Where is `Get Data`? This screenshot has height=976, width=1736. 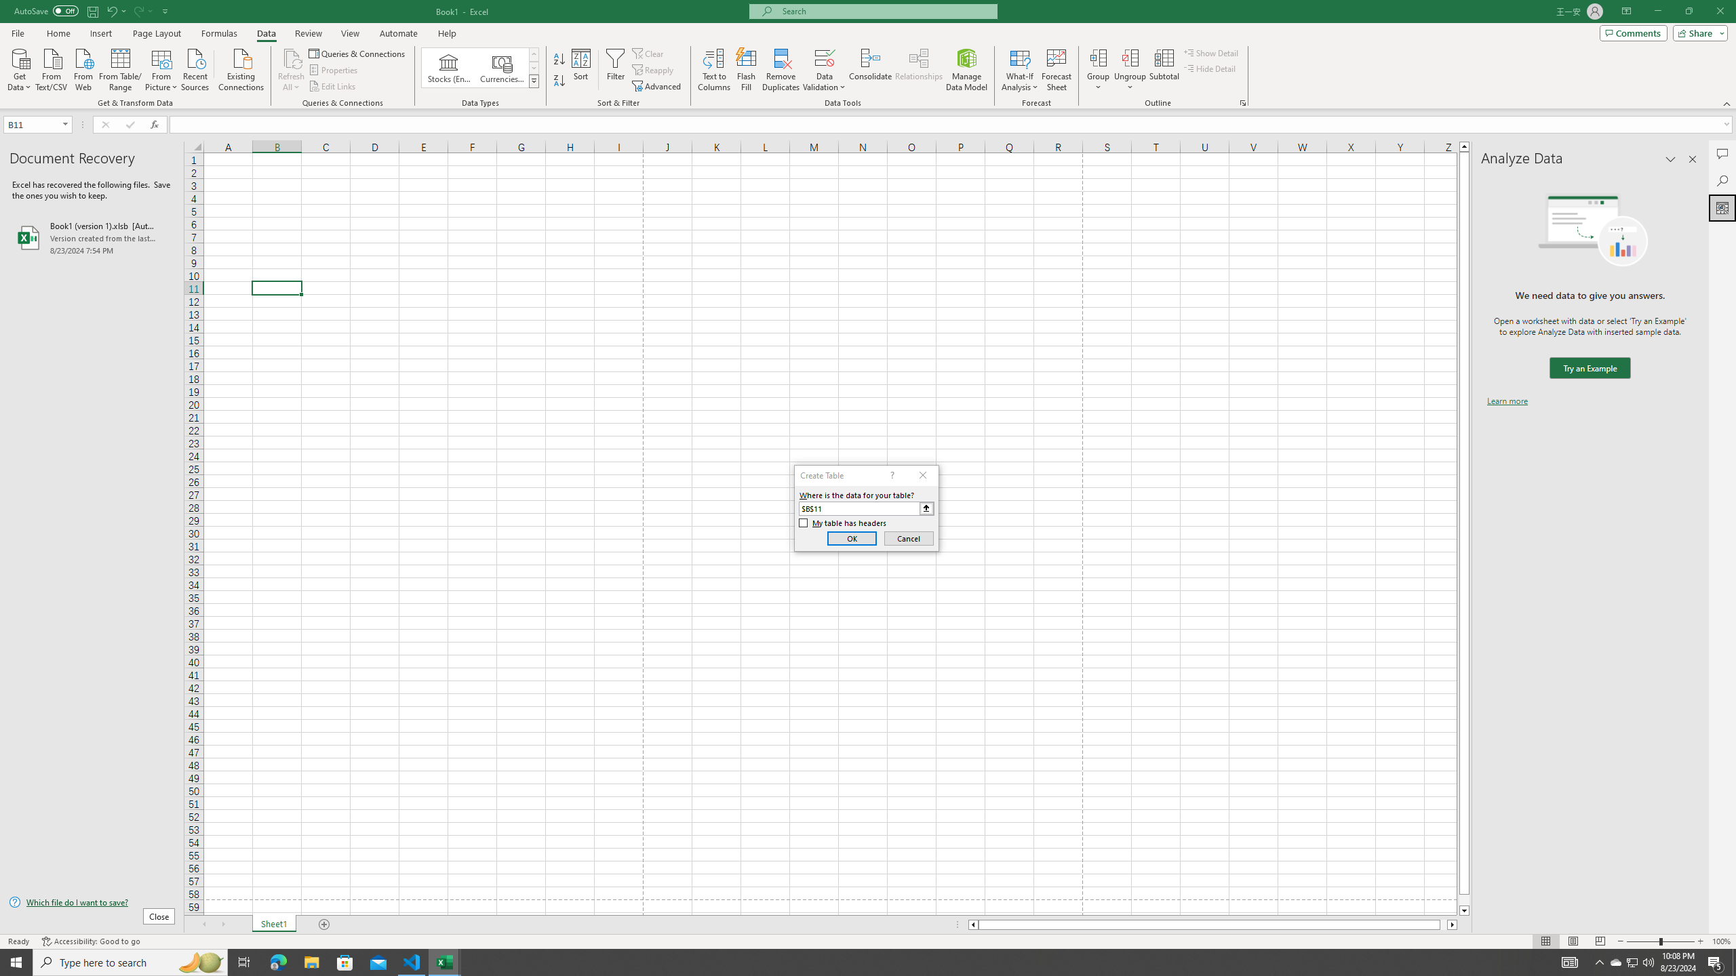 Get Data is located at coordinates (20, 68).